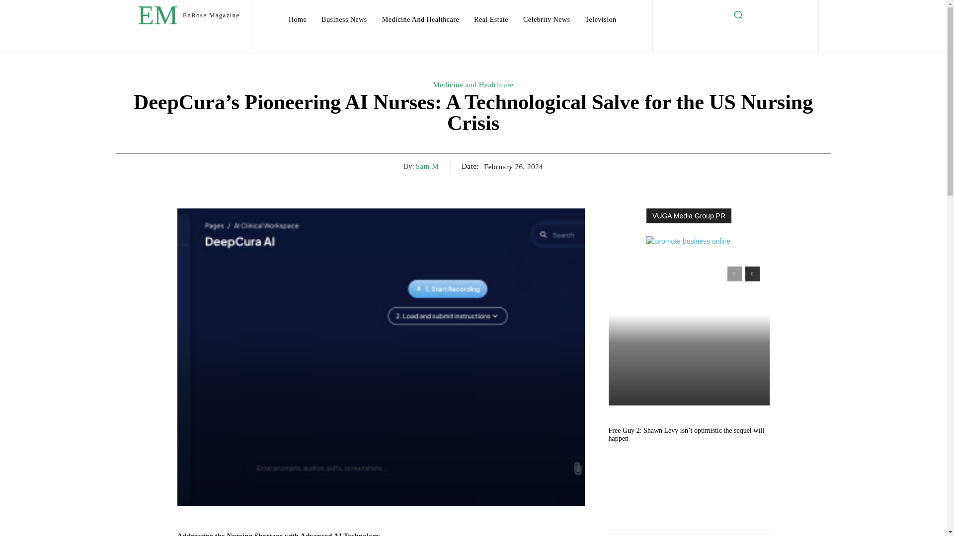  I want to click on Sam M, so click(427, 166).